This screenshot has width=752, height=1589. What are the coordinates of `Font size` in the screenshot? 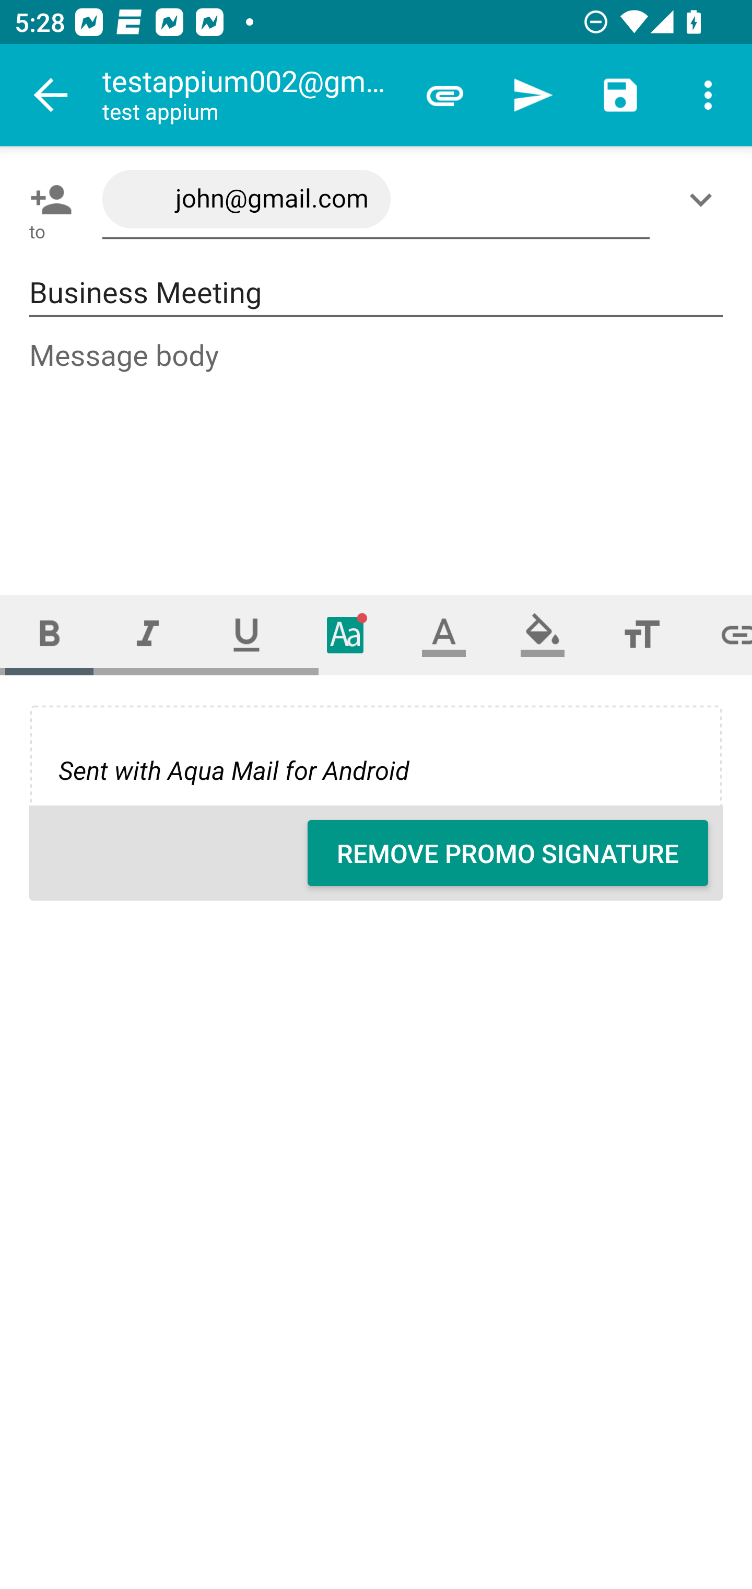 It's located at (641, 635).